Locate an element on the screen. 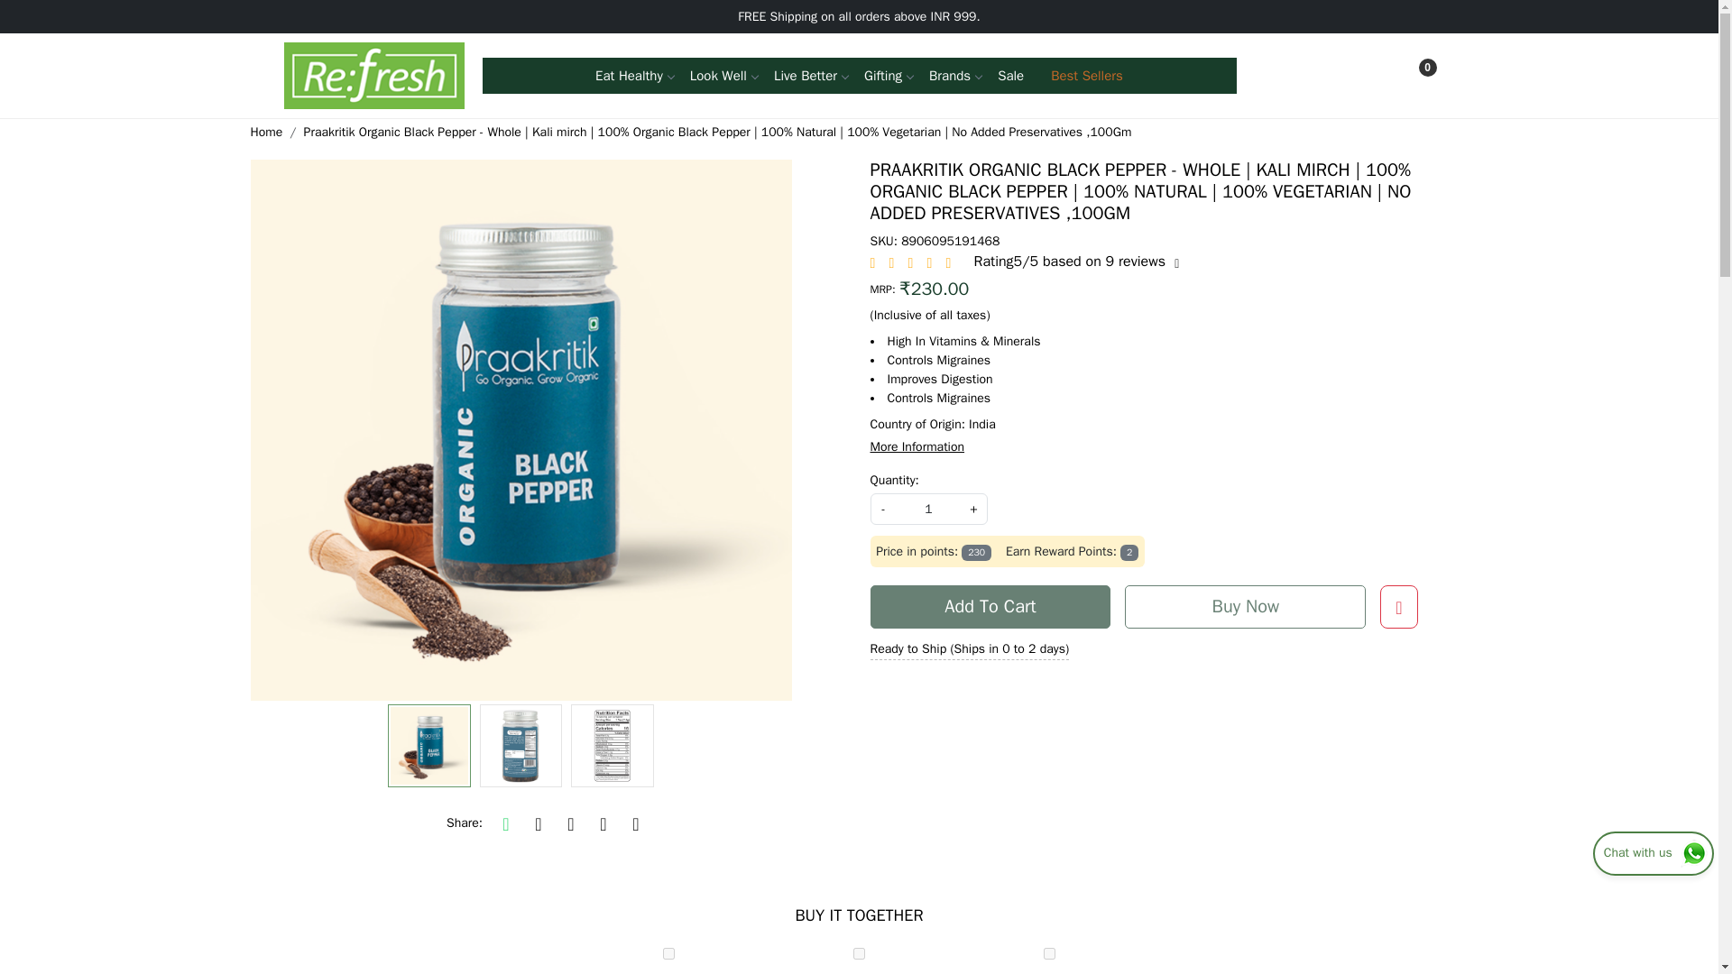  714367 is located at coordinates (669, 952).